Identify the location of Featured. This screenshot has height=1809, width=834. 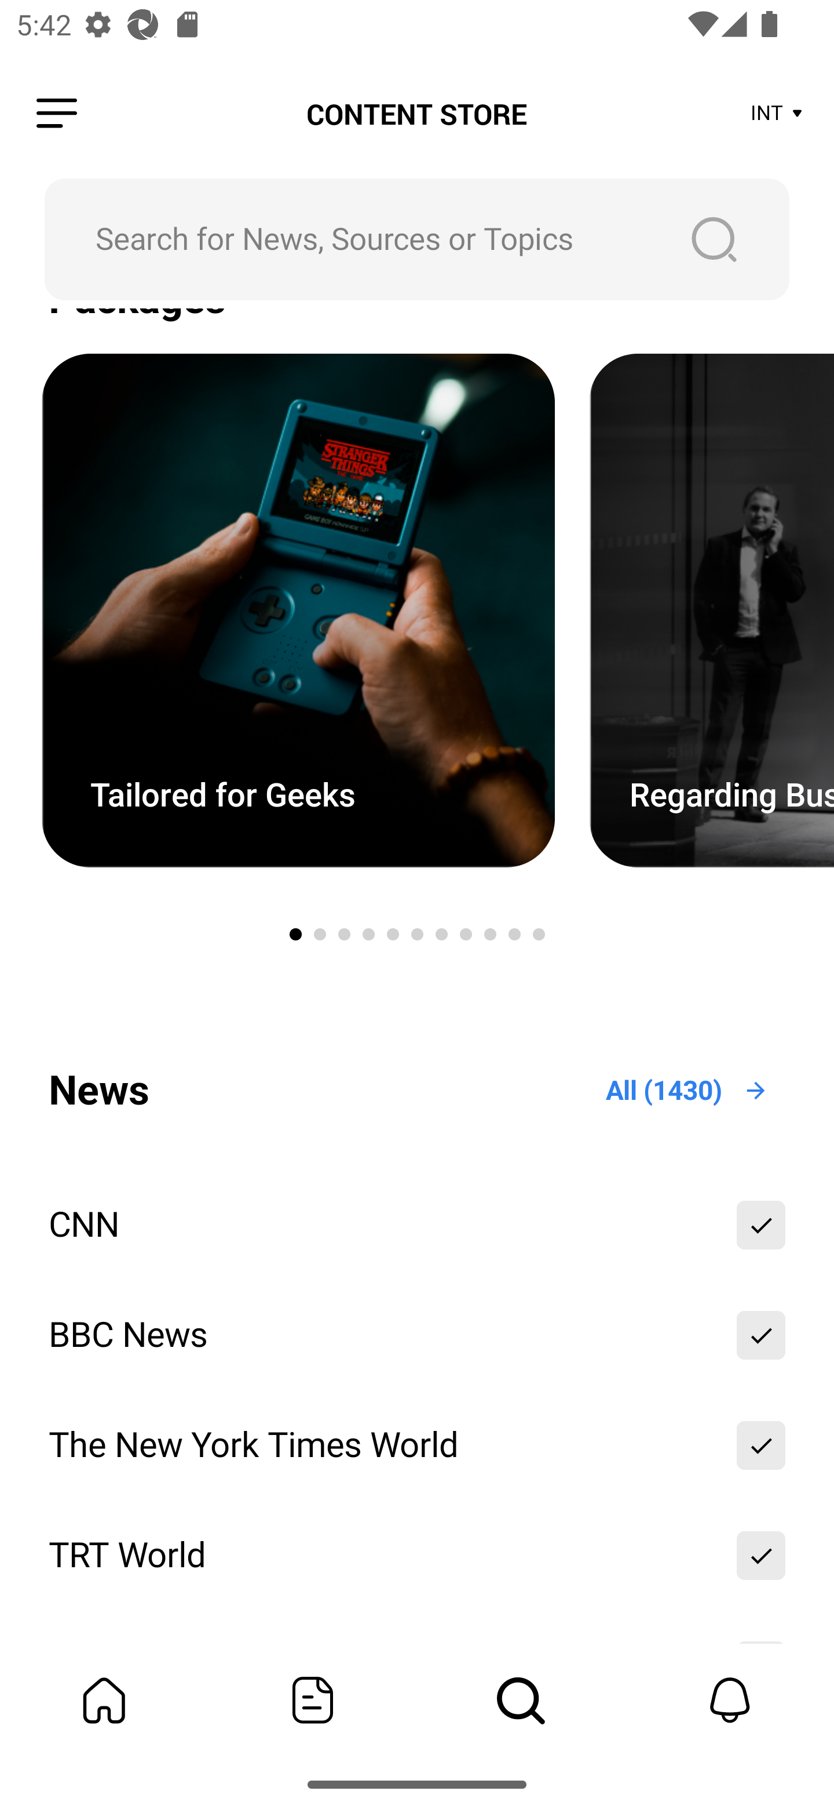
(313, 1700).